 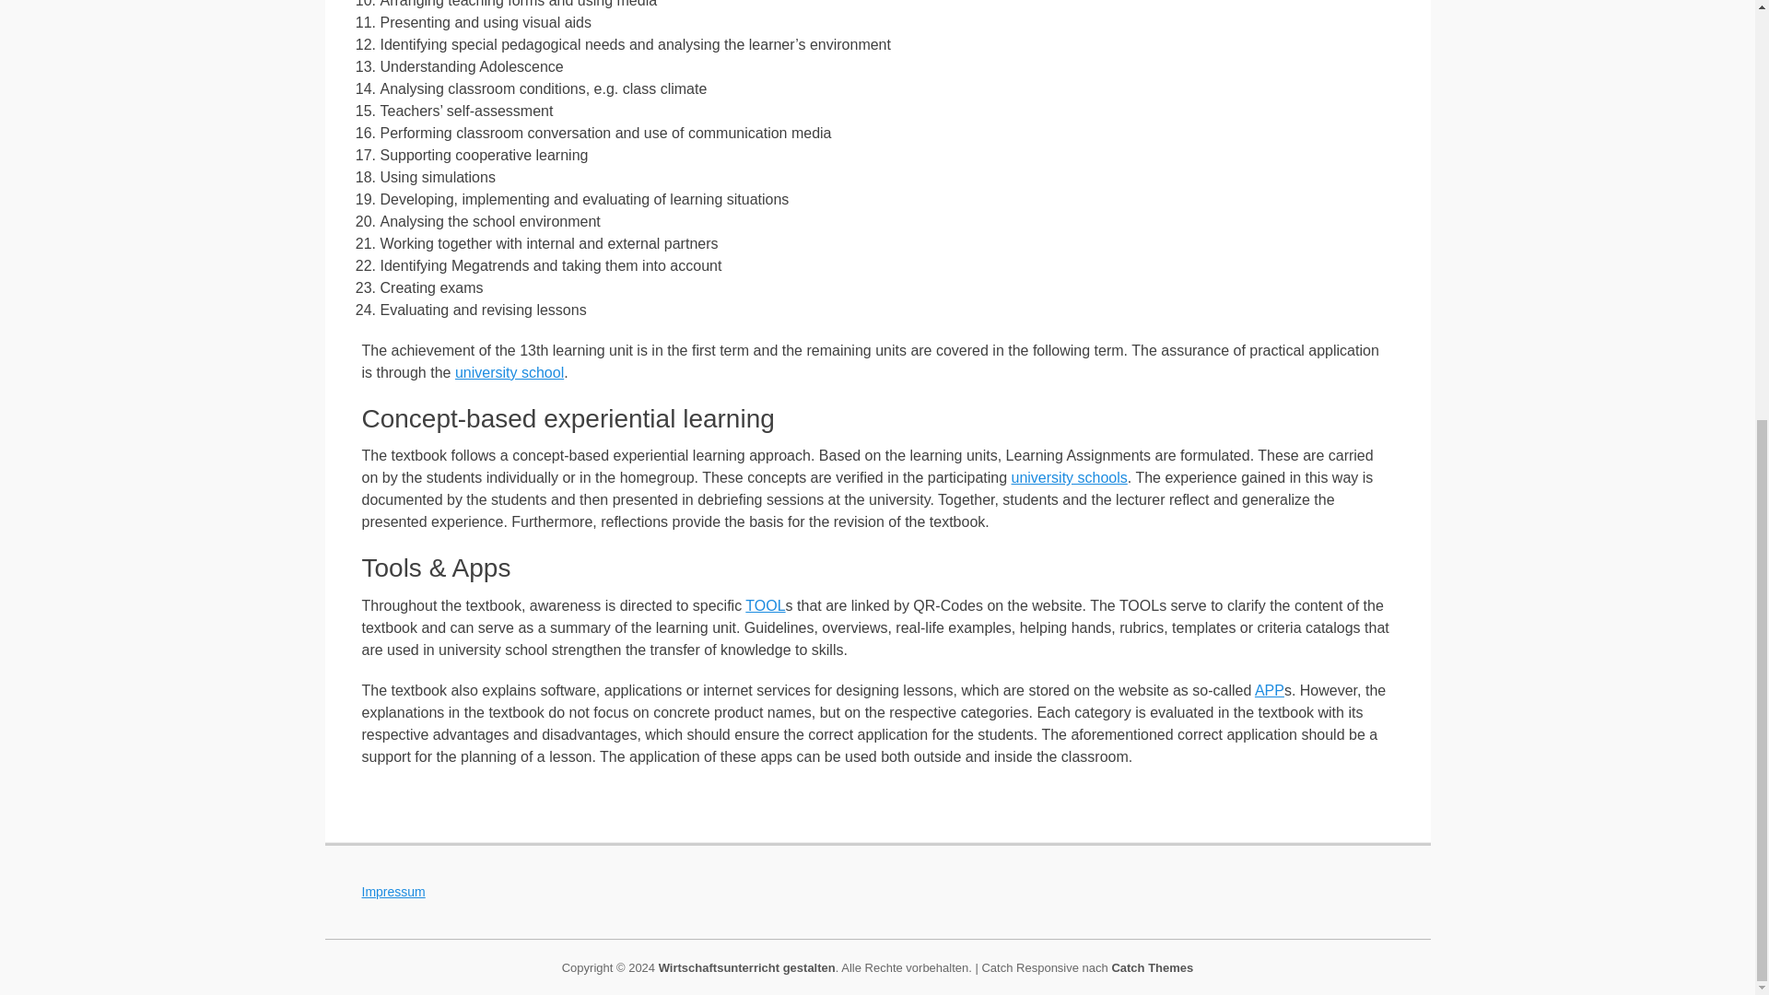 What do you see at coordinates (1070, 477) in the screenshot?
I see `university schools` at bounding box center [1070, 477].